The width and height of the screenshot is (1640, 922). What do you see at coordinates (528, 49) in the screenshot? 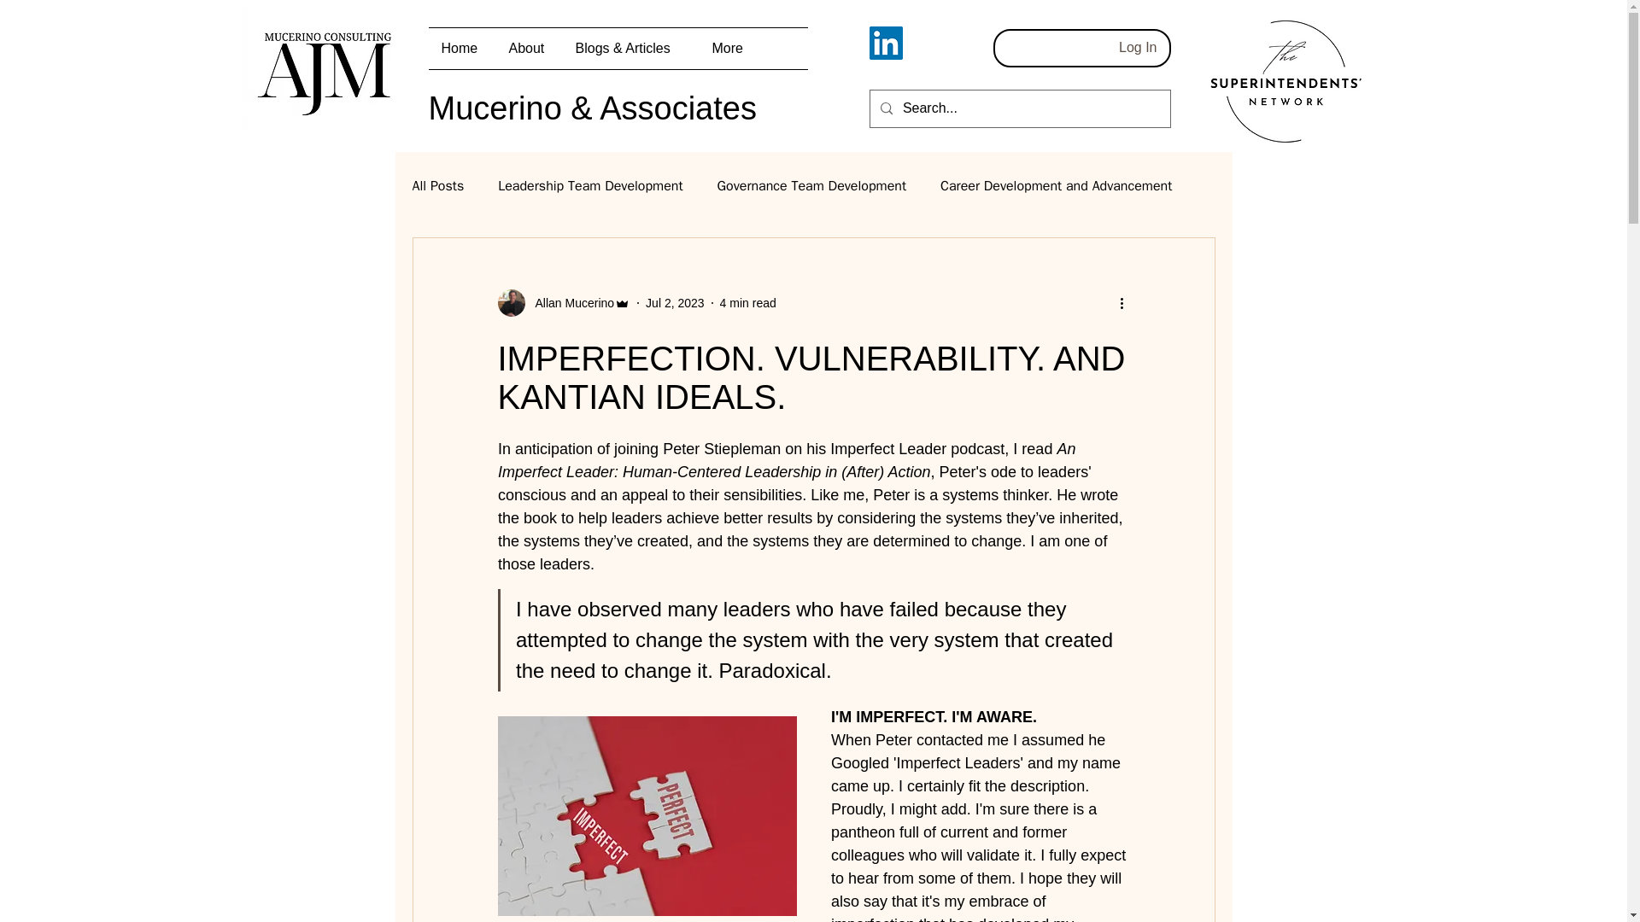
I see `About` at bounding box center [528, 49].